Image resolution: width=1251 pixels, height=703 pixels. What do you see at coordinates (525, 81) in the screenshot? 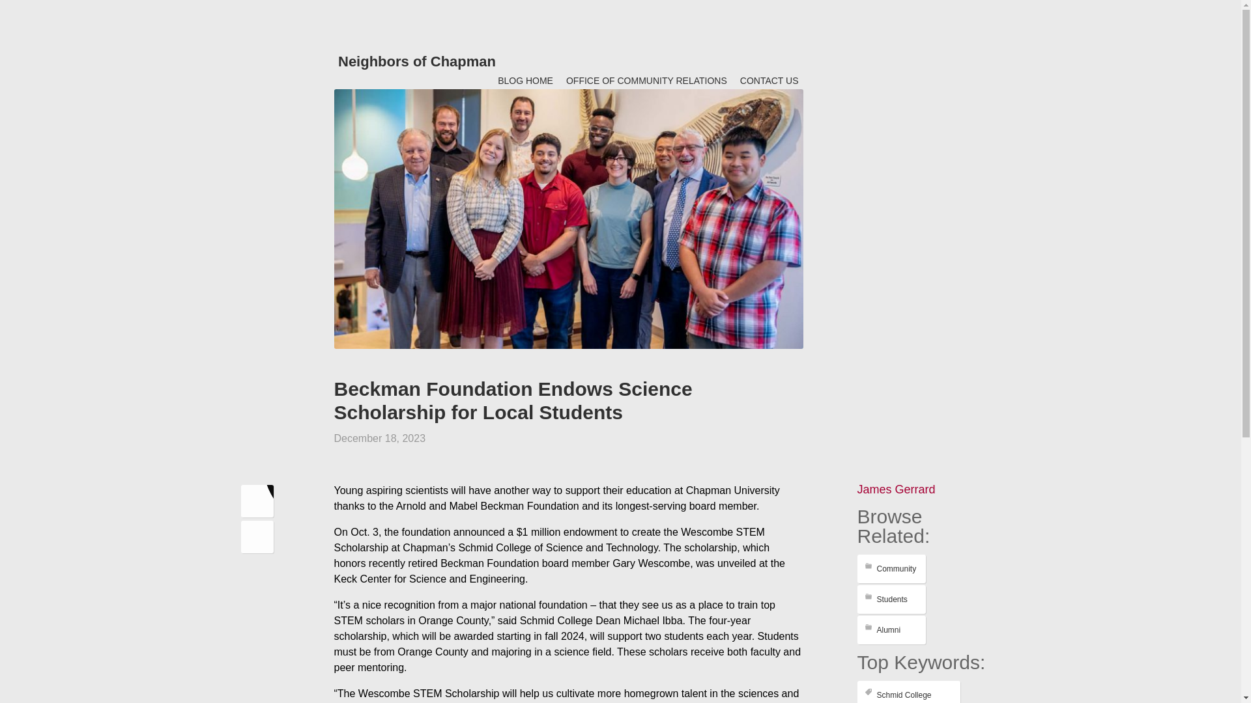
I see `BLOG HOME` at bounding box center [525, 81].